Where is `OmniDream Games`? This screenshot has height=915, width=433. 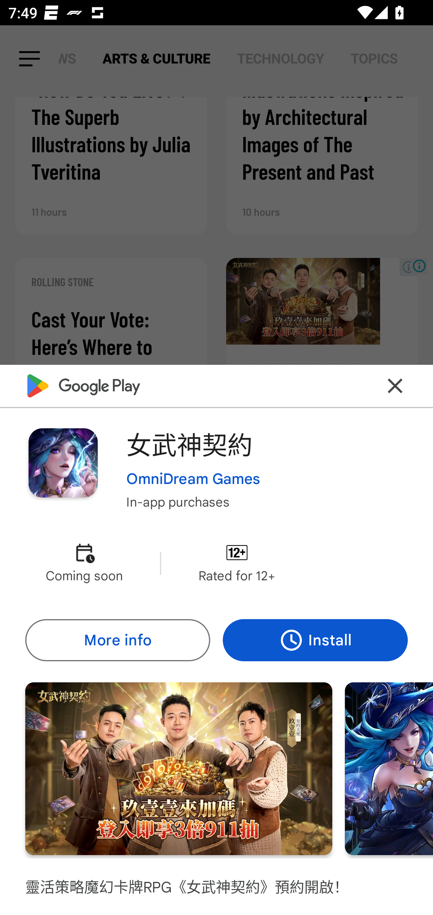 OmniDream Games is located at coordinates (193, 479).